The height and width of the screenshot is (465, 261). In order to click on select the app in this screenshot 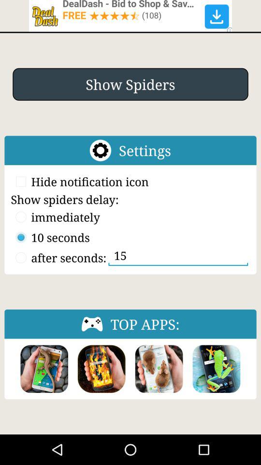, I will do `click(159, 369)`.